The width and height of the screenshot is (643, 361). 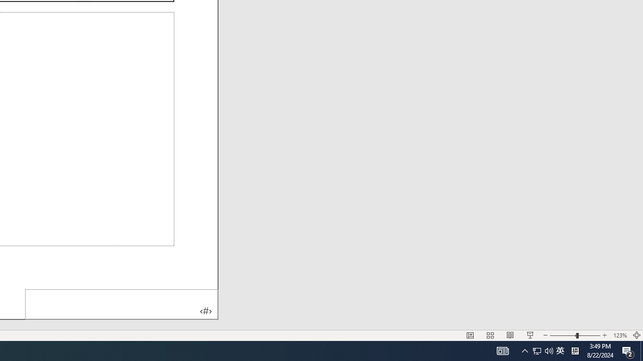 I want to click on Zoom 123%, so click(x=620, y=335).